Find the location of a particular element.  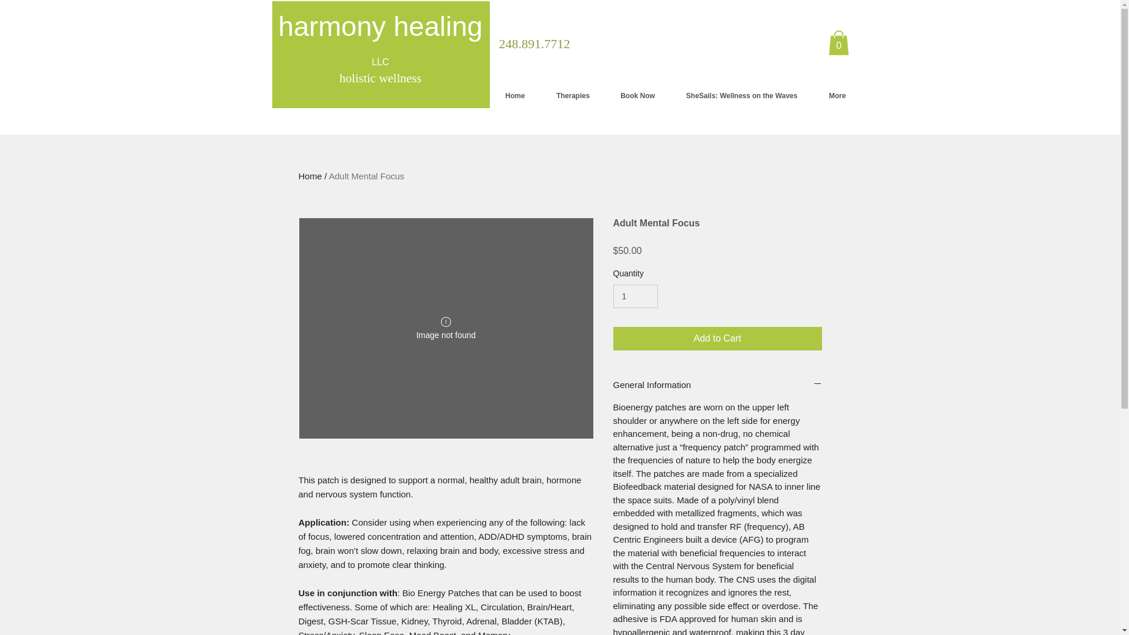

General Information is located at coordinates (717, 385).